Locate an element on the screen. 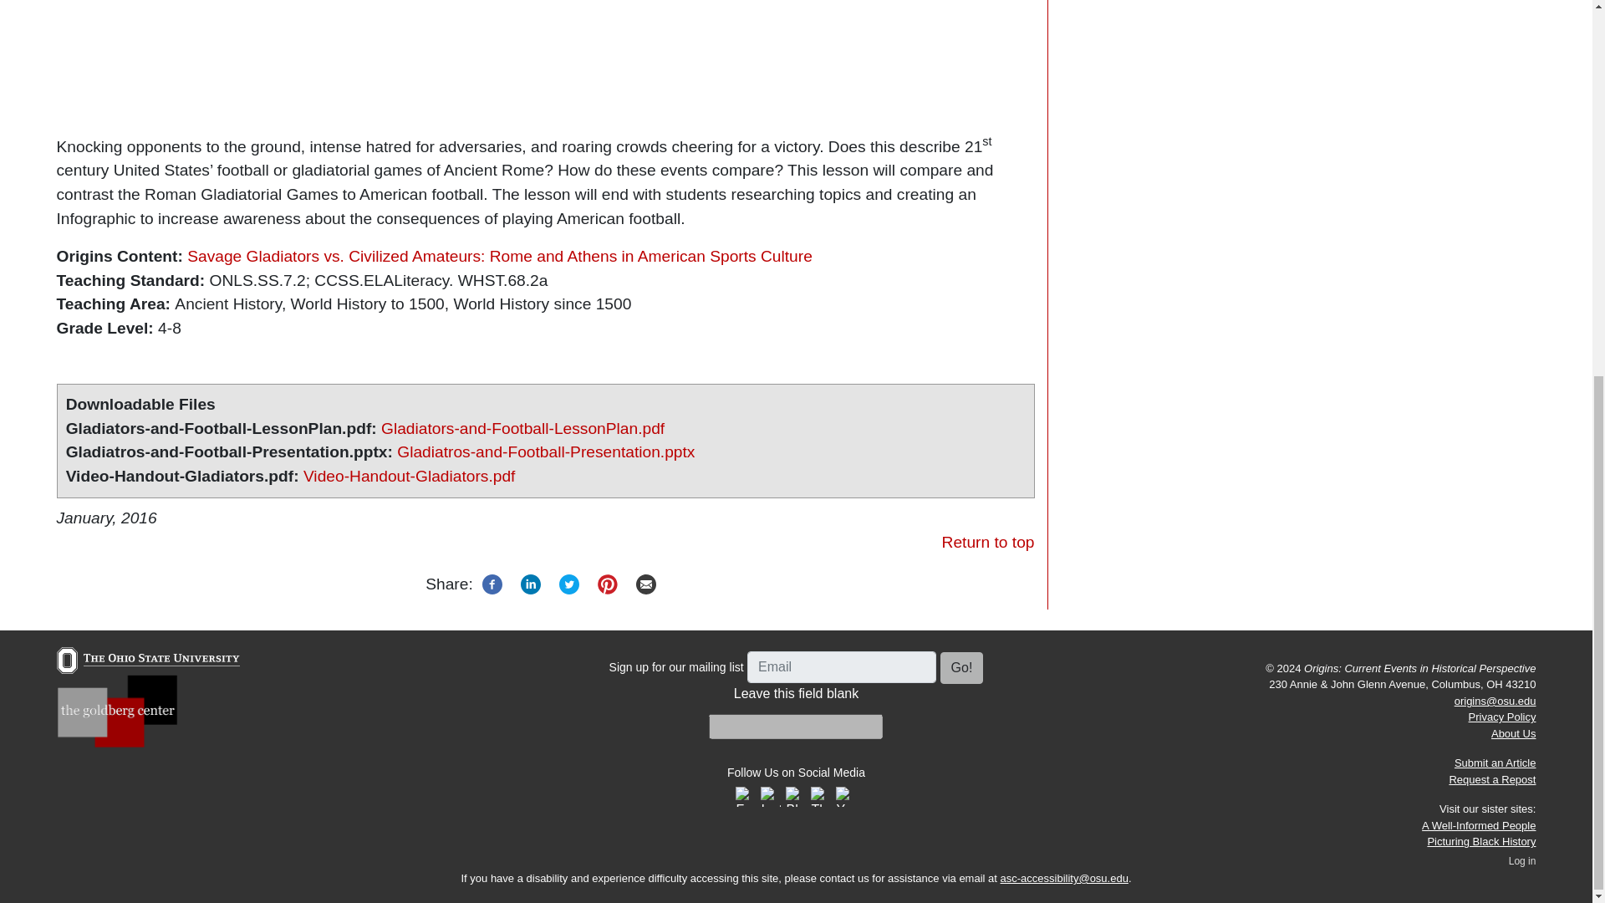 This screenshot has width=1605, height=903. Gladiators-and-Football-LessonPlan.pdf is located at coordinates (522, 428).